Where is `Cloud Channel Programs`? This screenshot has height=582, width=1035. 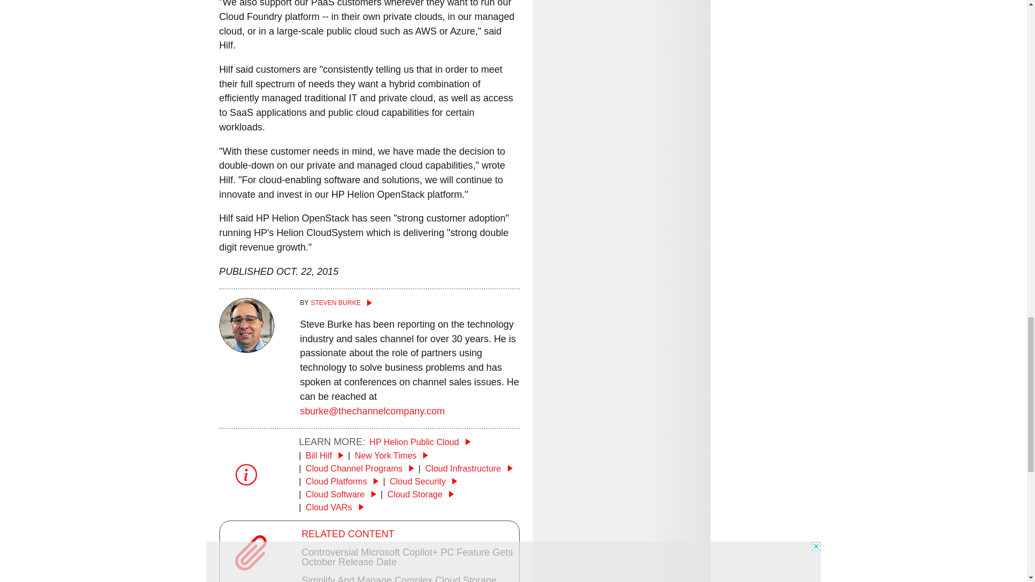
Cloud Channel Programs is located at coordinates (360, 468).